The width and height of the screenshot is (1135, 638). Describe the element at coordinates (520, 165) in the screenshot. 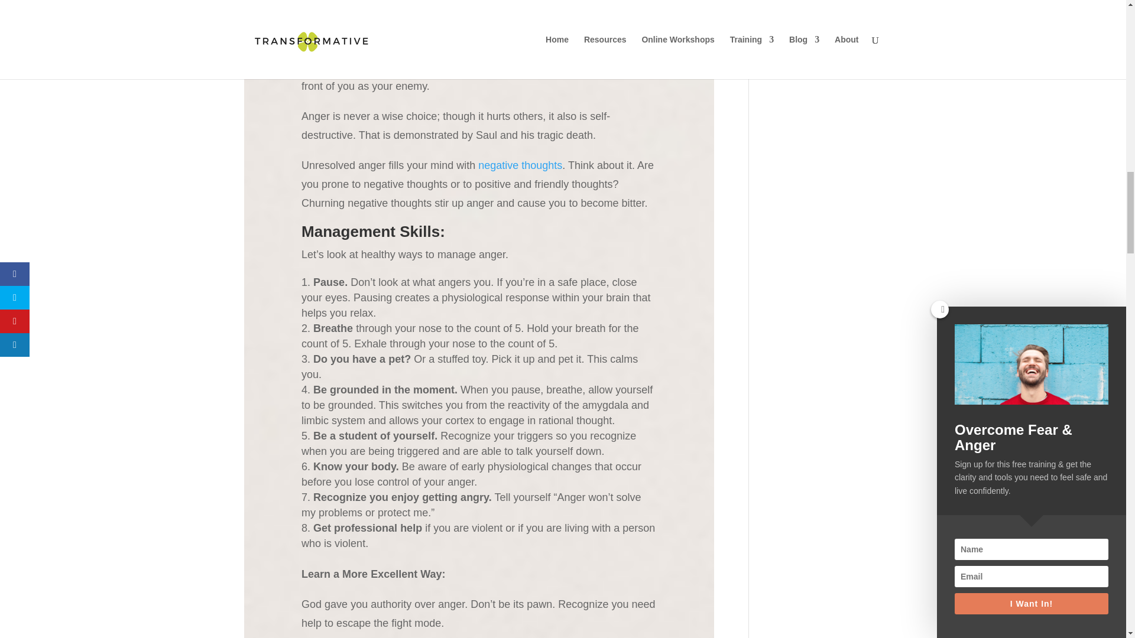

I see `negative thoughts` at that location.